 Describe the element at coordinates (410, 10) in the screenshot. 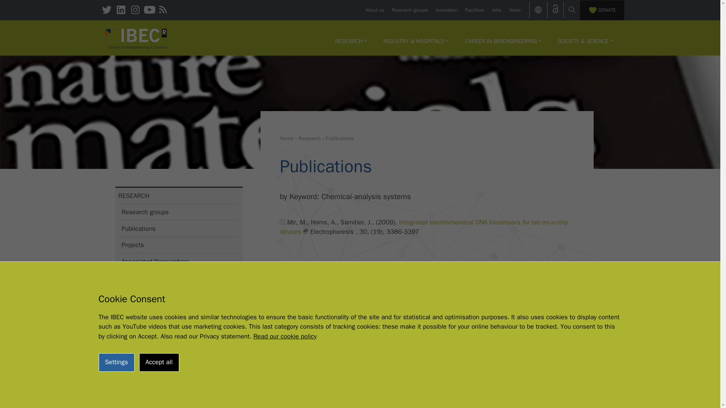

I see `Research groups` at that location.